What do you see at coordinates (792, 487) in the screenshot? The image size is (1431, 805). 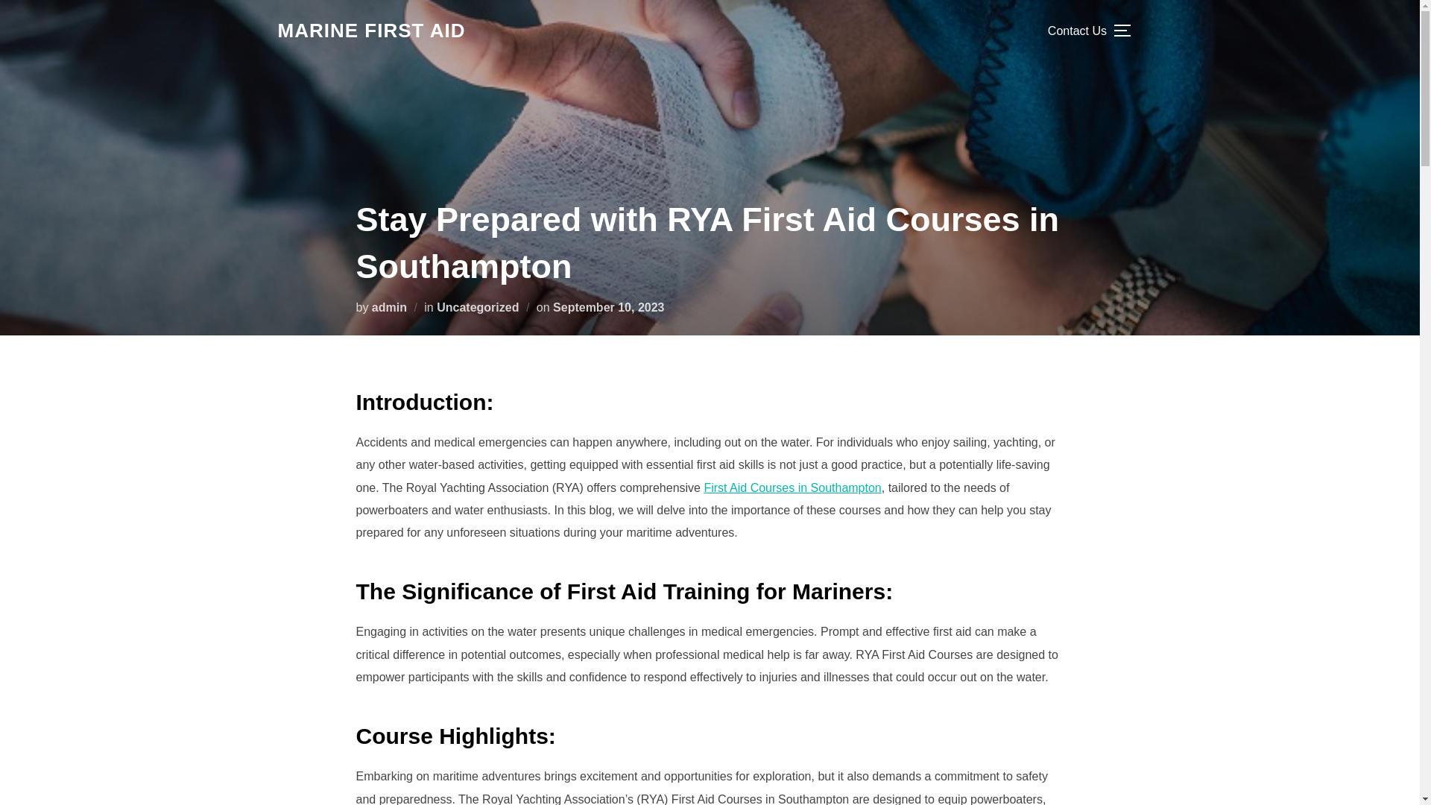 I see `First Aid Courses in Southampton` at bounding box center [792, 487].